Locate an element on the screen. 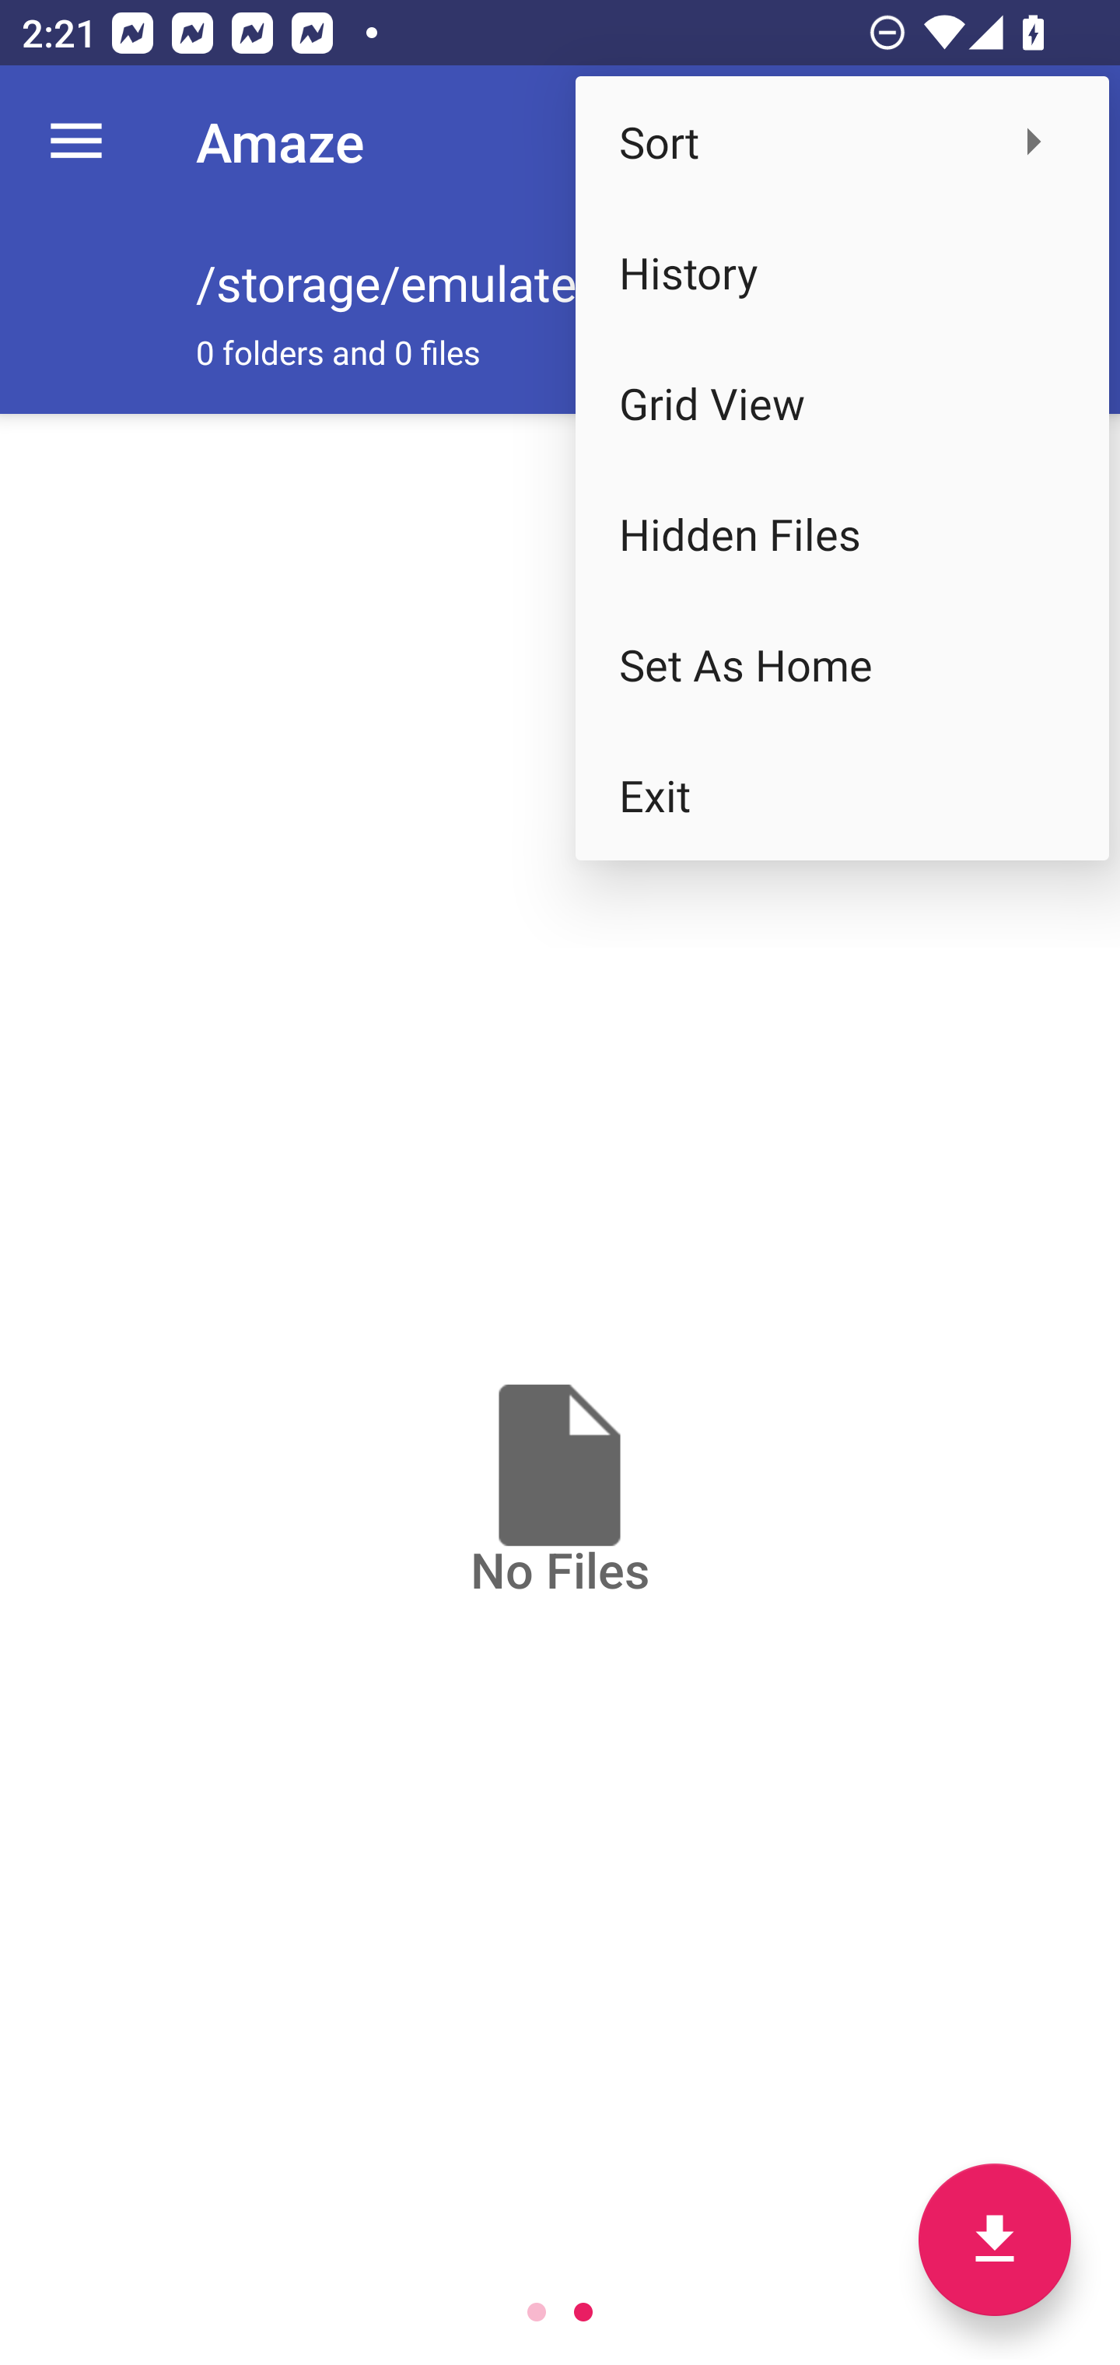  Exit is located at coordinates (842, 795).